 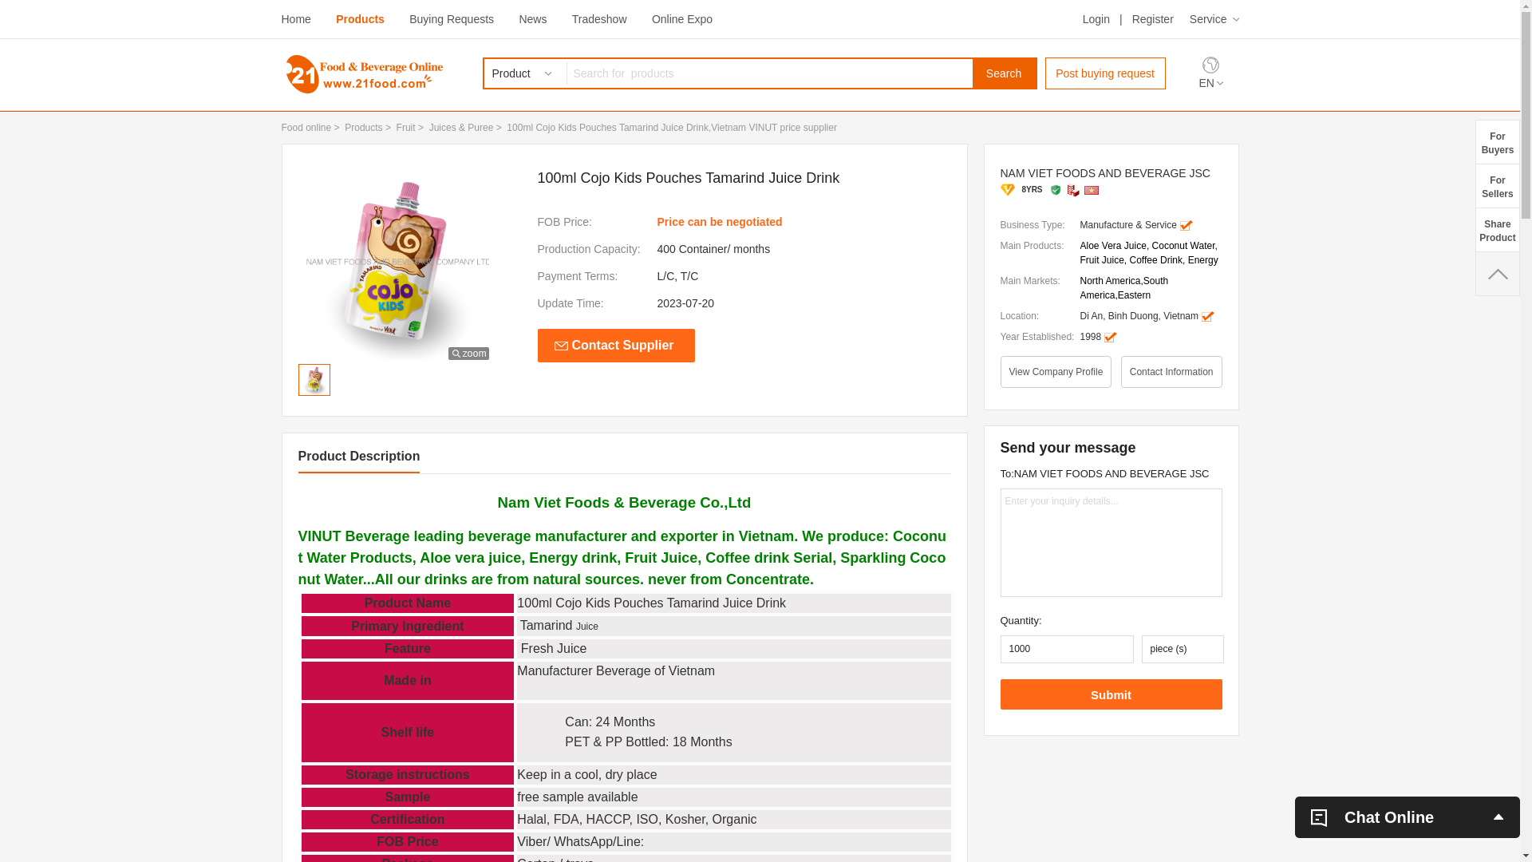 What do you see at coordinates (600, 19) in the screenshot?
I see `Tradeshow` at bounding box center [600, 19].